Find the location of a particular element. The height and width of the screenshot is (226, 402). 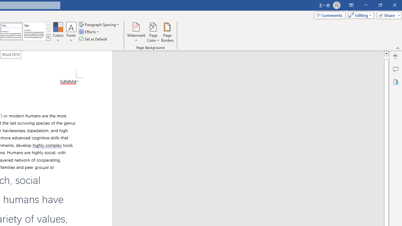

Word 2010 is located at coordinates (11, 31).